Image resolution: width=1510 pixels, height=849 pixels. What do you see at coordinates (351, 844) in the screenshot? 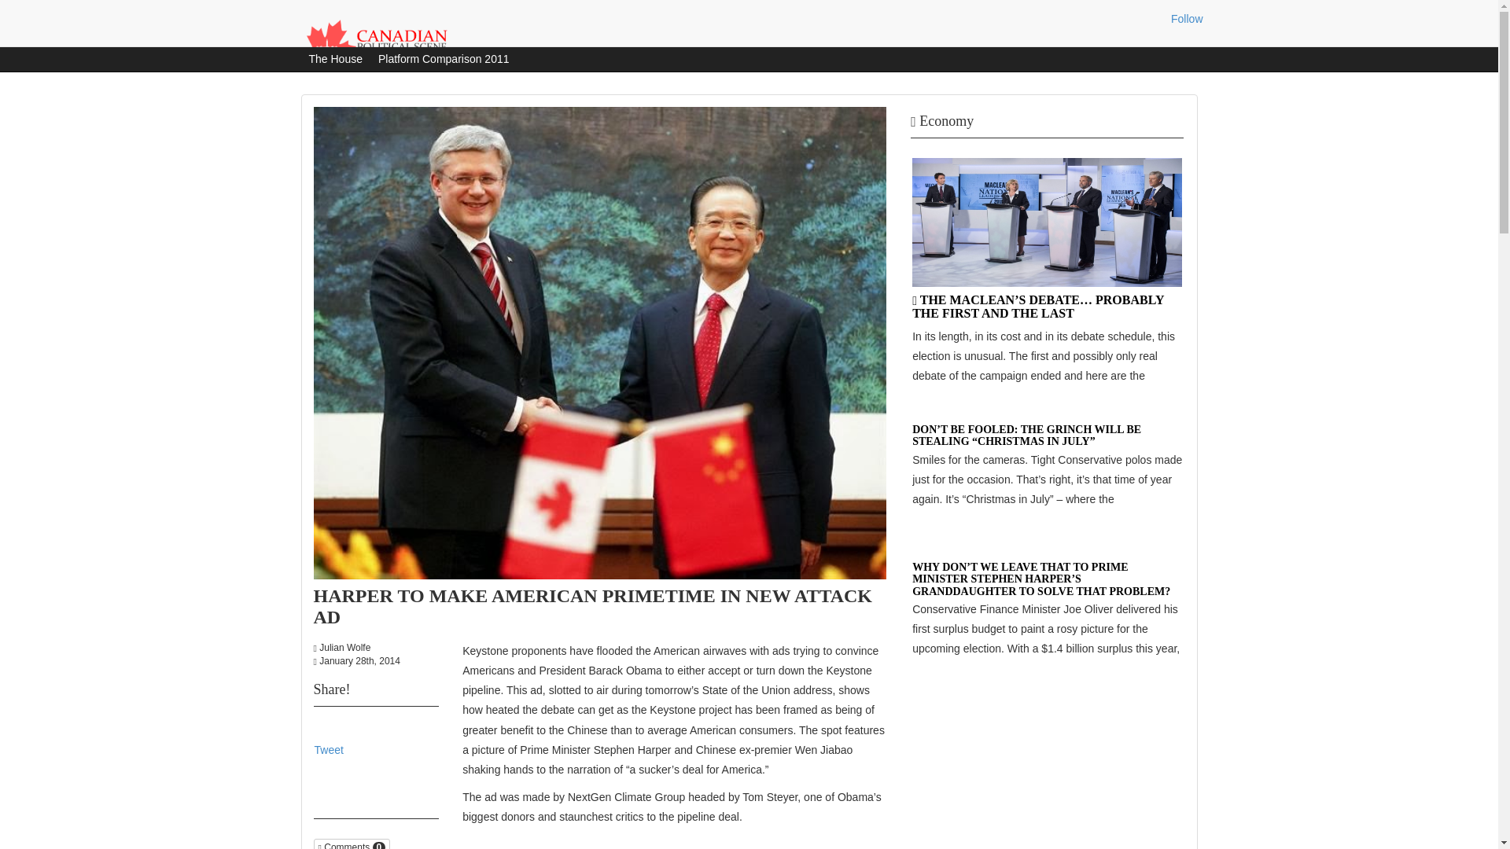
I see `Comments 0` at bounding box center [351, 844].